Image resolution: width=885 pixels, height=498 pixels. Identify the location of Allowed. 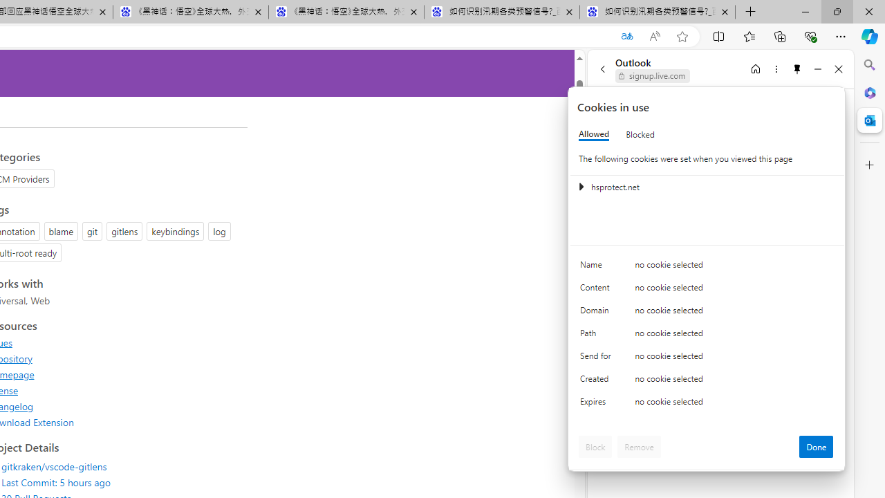
(594, 134).